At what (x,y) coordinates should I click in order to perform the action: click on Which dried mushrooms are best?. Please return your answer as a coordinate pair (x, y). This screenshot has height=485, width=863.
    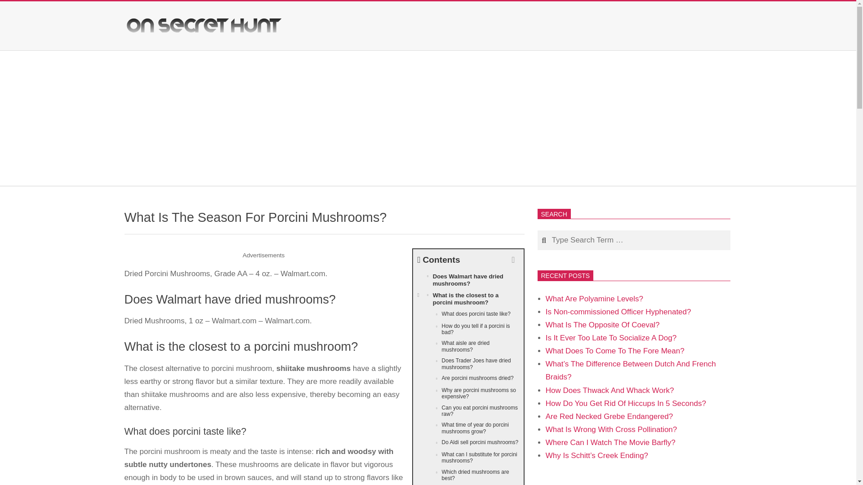
    Looking at the image, I should click on (467, 475).